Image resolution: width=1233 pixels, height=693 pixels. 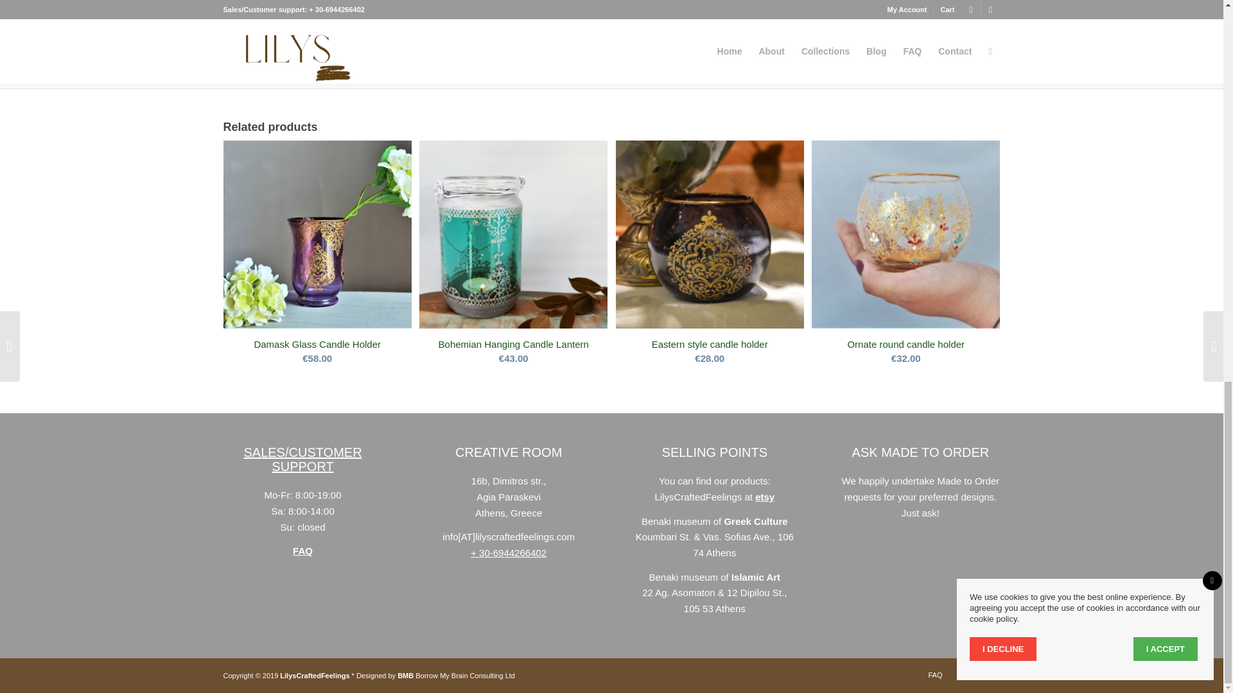 I want to click on Instagram, so click(x=990, y=673).